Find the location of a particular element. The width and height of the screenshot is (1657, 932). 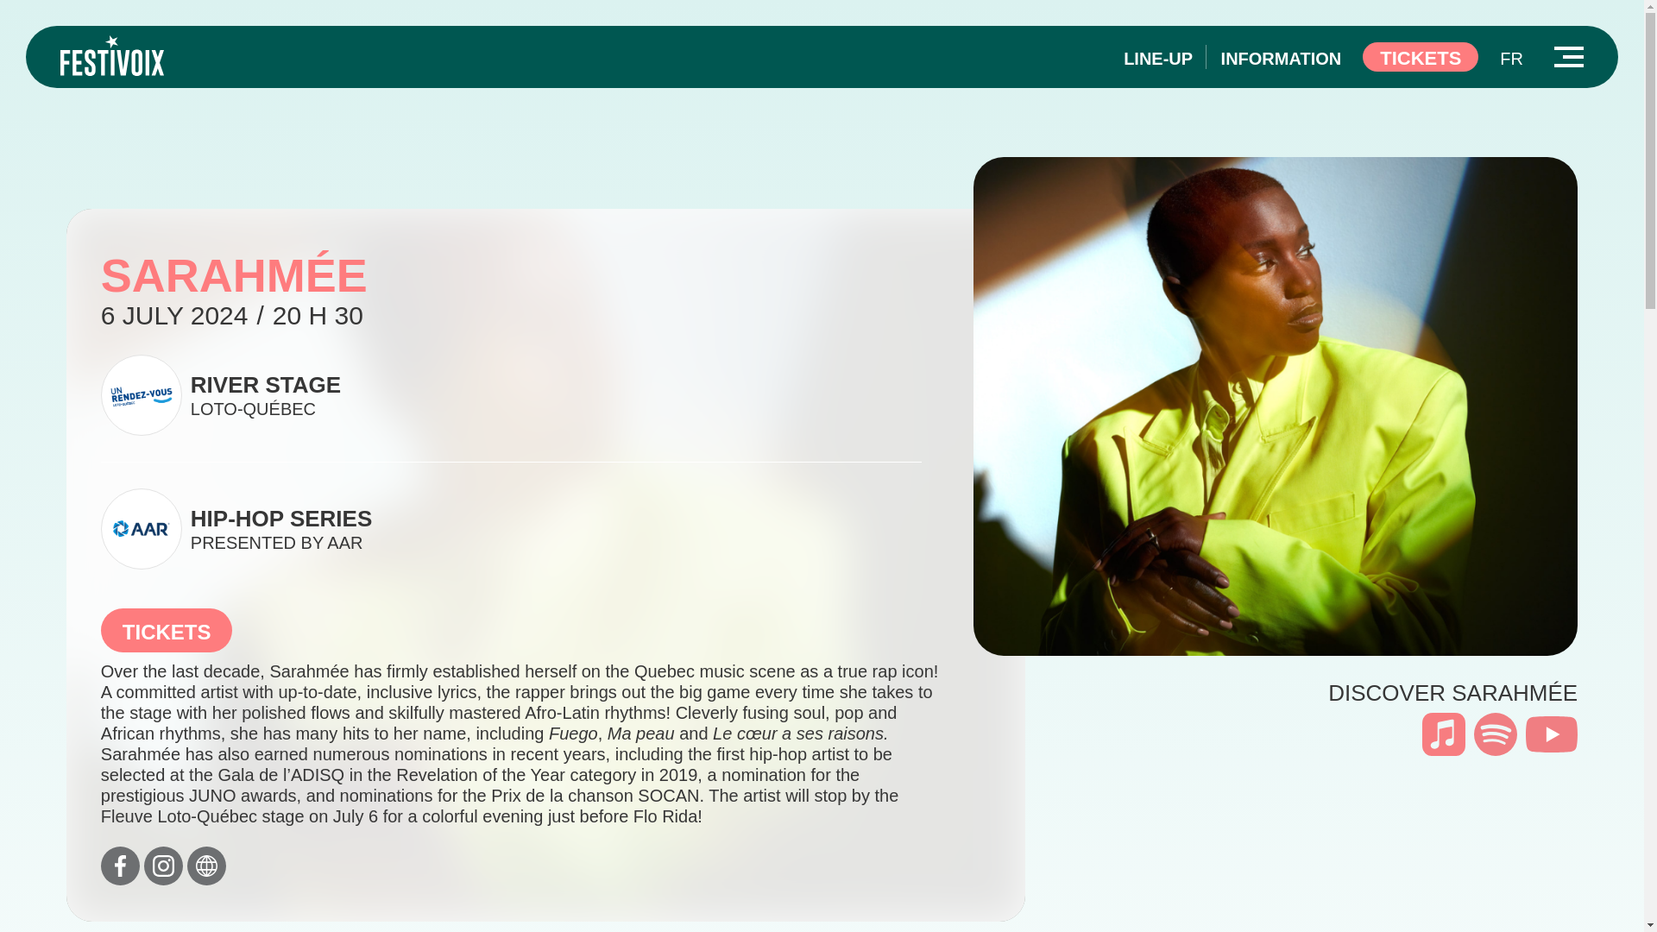

TICKETS is located at coordinates (167, 630).